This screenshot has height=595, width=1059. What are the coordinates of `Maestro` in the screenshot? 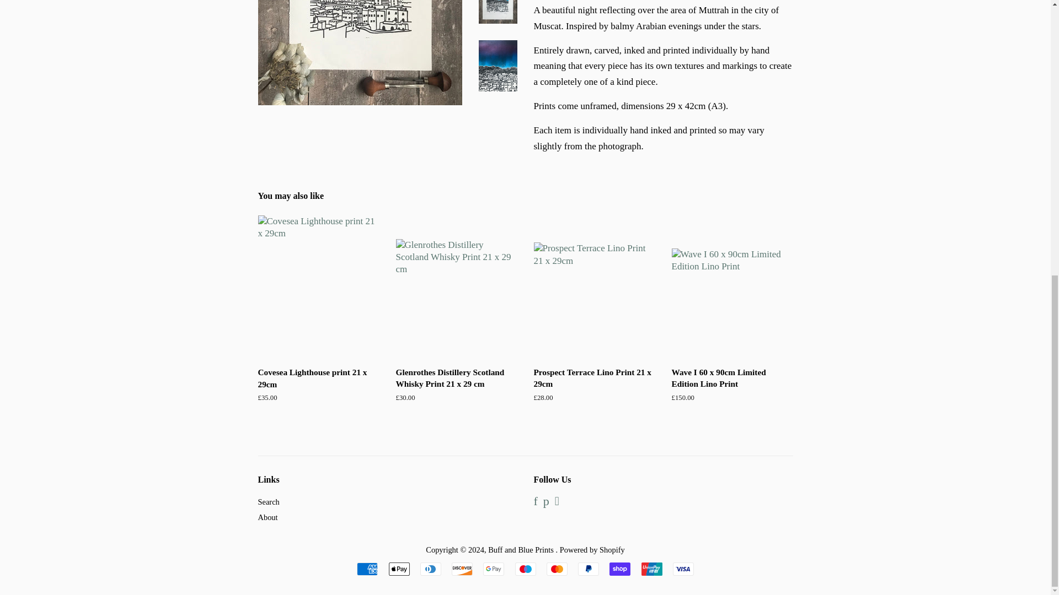 It's located at (525, 569).